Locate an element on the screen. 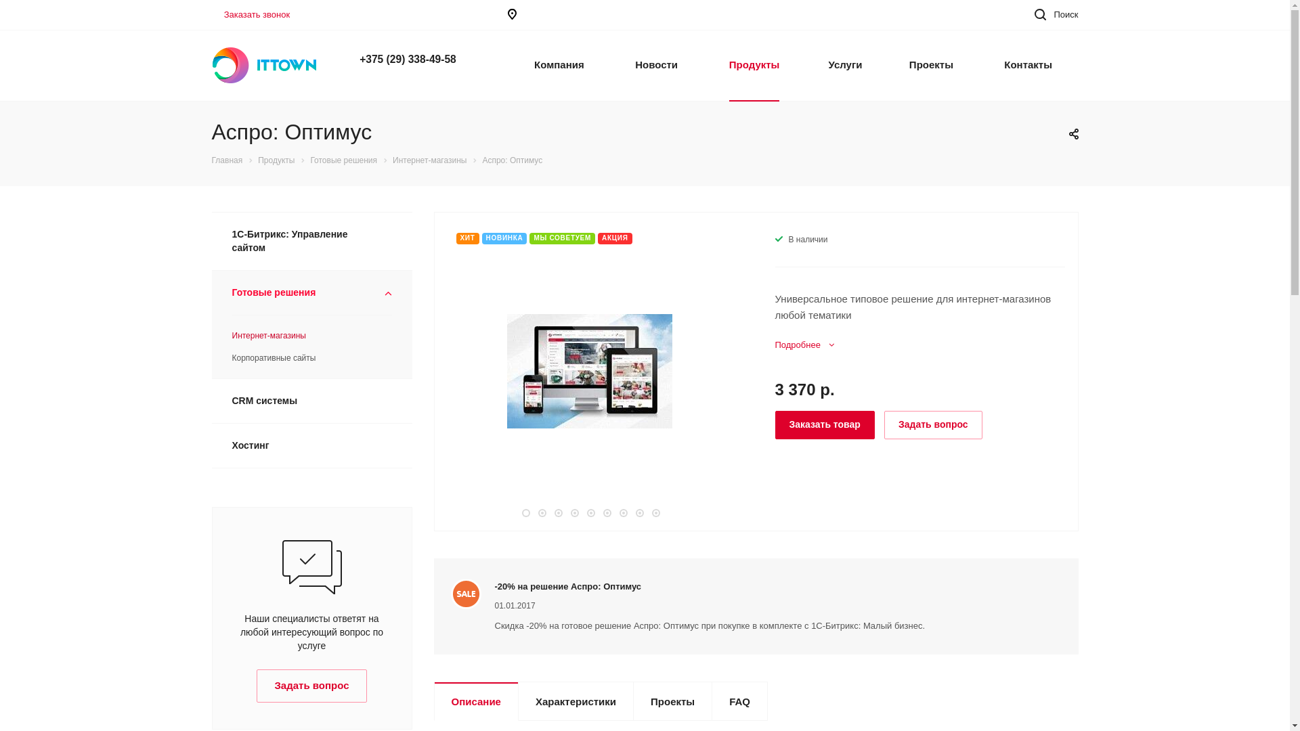 This screenshot has height=731, width=1300. 1 is located at coordinates (525, 513).